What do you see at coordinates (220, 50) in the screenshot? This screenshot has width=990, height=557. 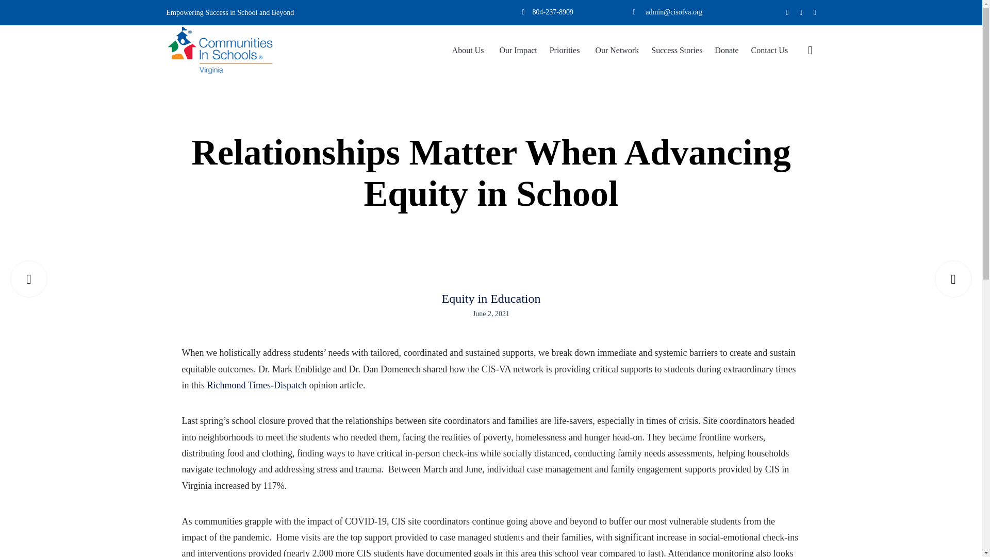 I see `Communities In Schools of Virginia` at bounding box center [220, 50].